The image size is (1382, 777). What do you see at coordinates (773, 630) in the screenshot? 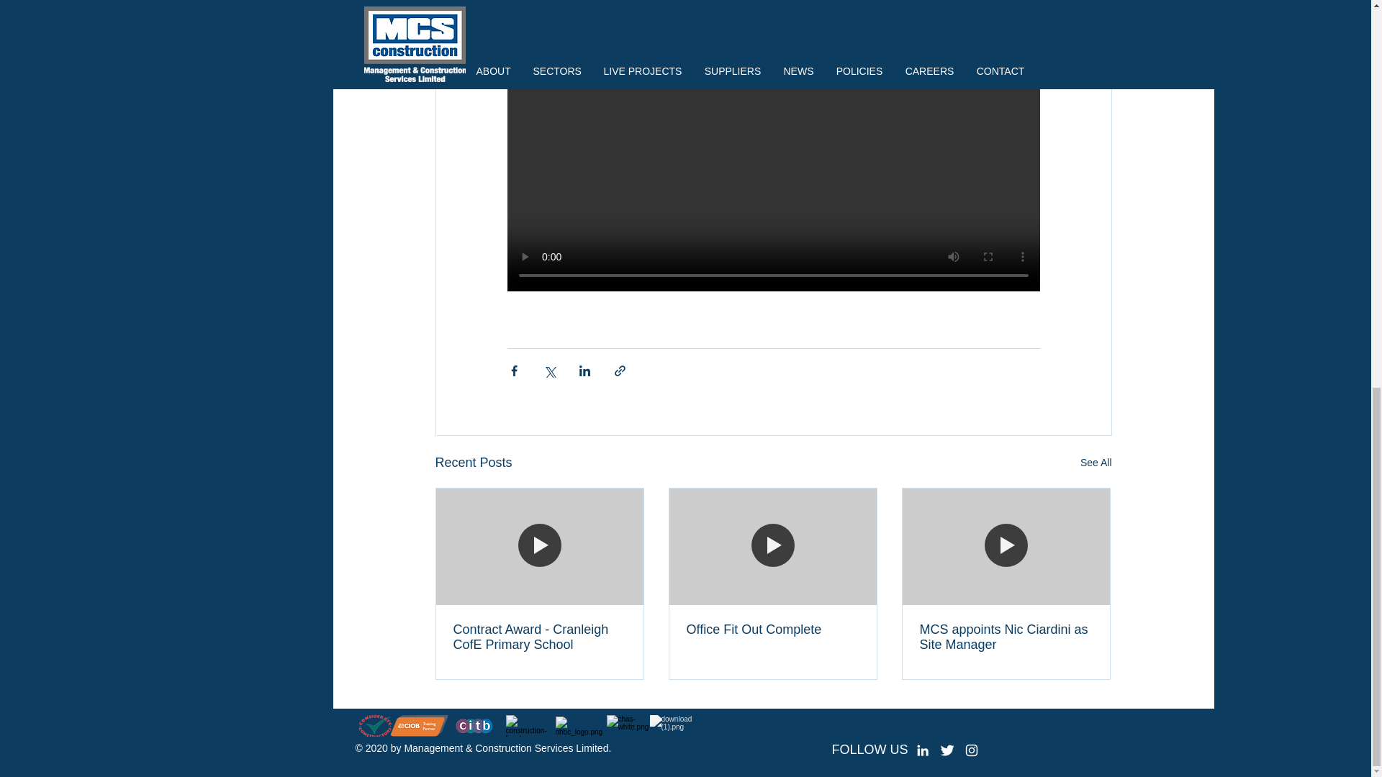
I see `Office Fit Out Complete` at bounding box center [773, 630].